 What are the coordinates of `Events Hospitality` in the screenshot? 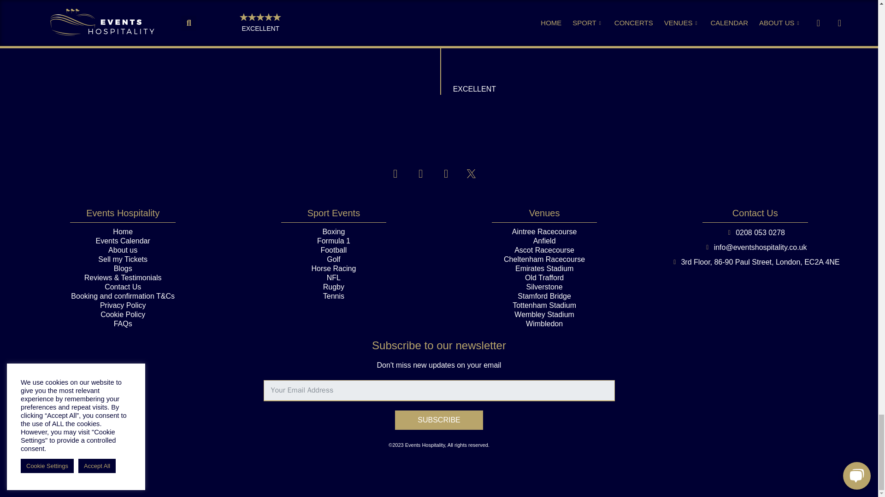 It's located at (357, 46).